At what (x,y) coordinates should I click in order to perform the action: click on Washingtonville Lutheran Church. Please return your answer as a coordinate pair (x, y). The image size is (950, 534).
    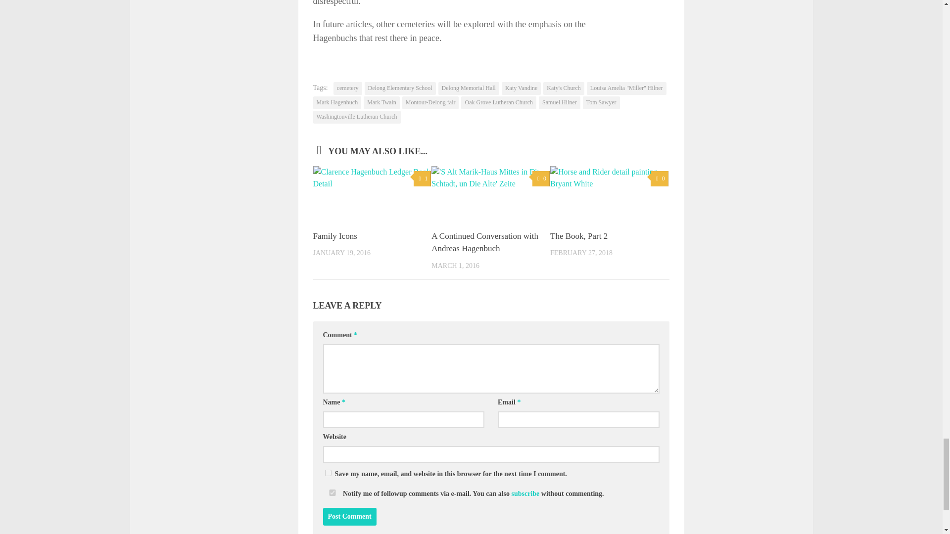
    Looking at the image, I should click on (356, 117).